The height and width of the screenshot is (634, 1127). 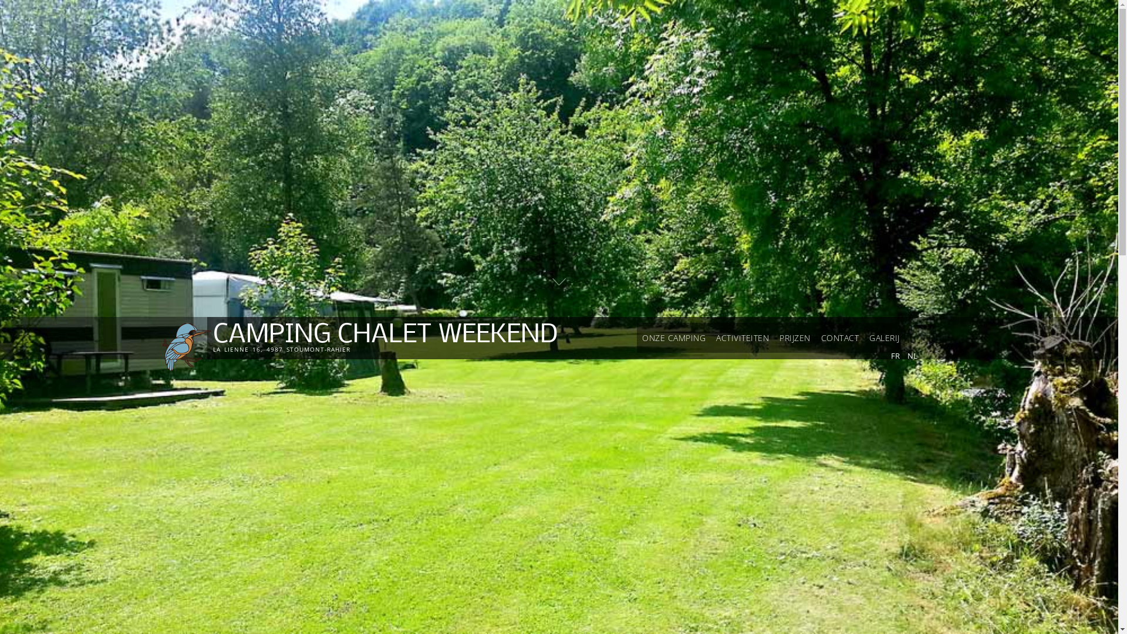 What do you see at coordinates (743, 338) in the screenshot?
I see `ACTIVITEITEN` at bounding box center [743, 338].